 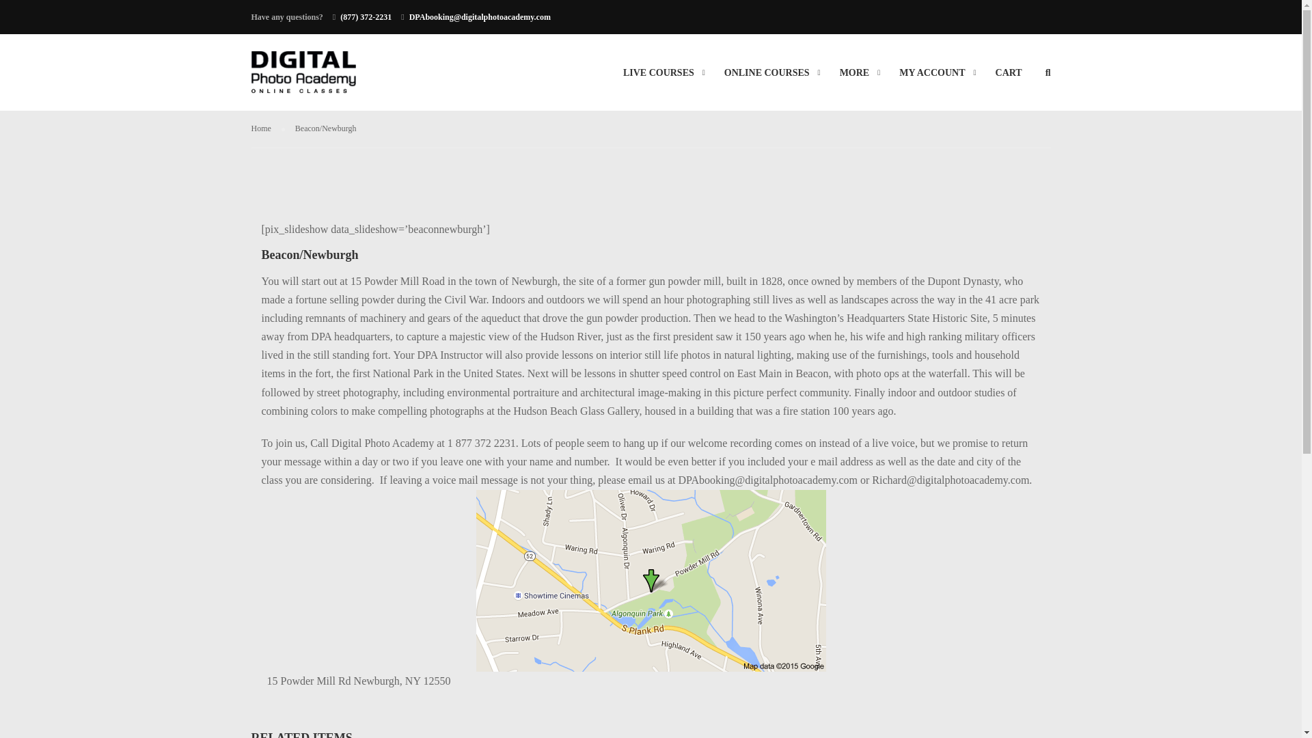 What do you see at coordinates (932, 79) in the screenshot?
I see `MY ACCOUNT` at bounding box center [932, 79].